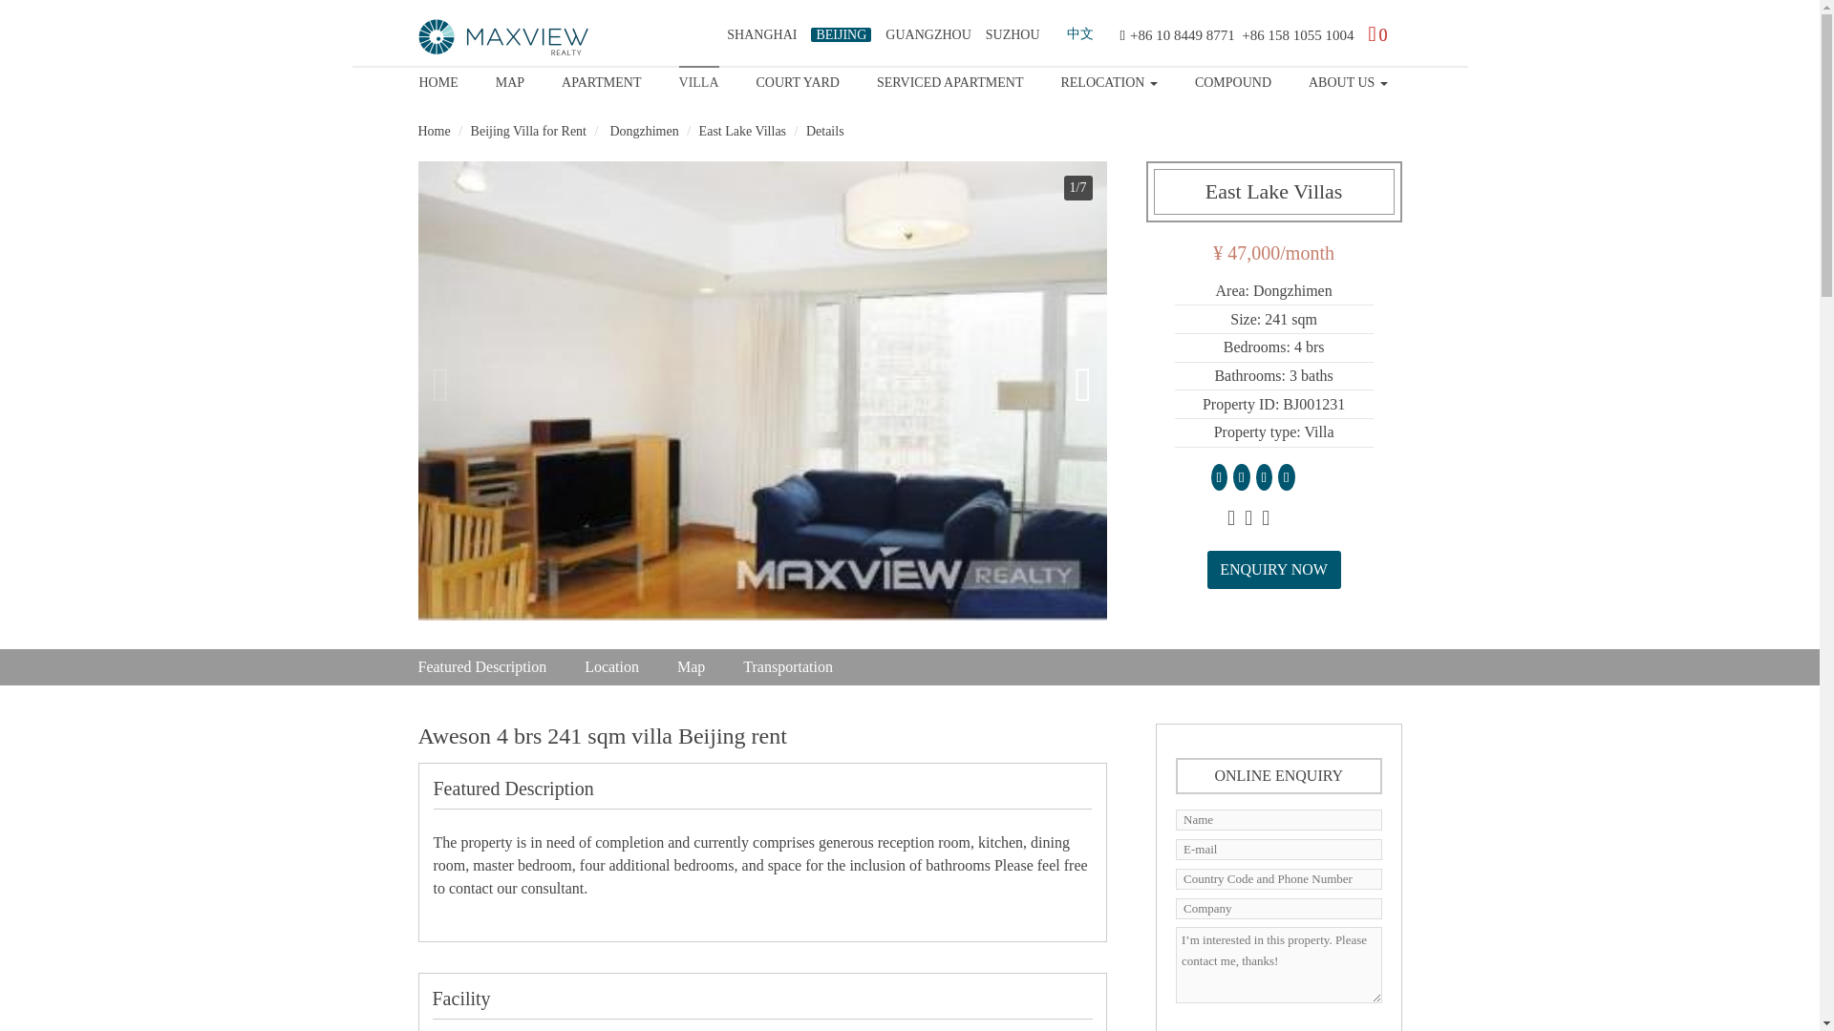 The height and width of the screenshot is (1031, 1834). I want to click on COMPOUND, so click(1232, 79).